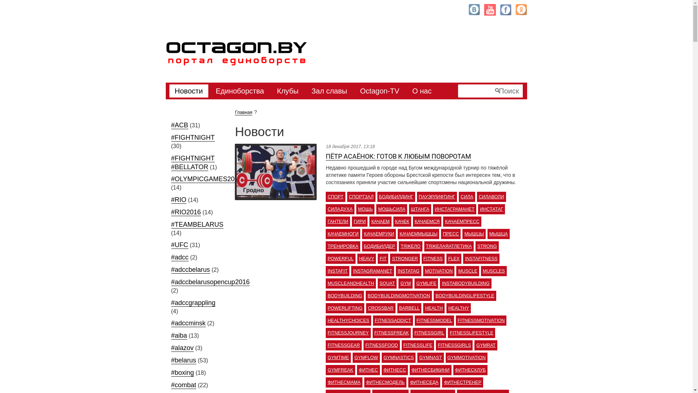  I want to click on MUSCLEANDHEALTH, so click(351, 283).